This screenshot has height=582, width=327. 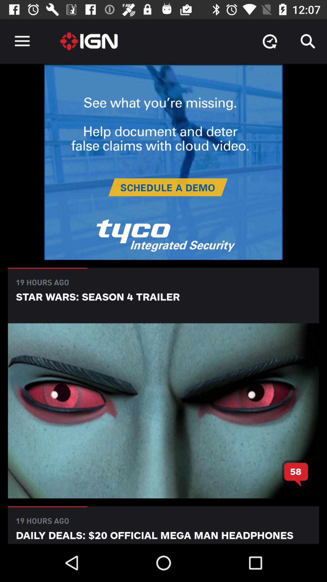 I want to click on go to advertisement, so click(x=163, y=162).